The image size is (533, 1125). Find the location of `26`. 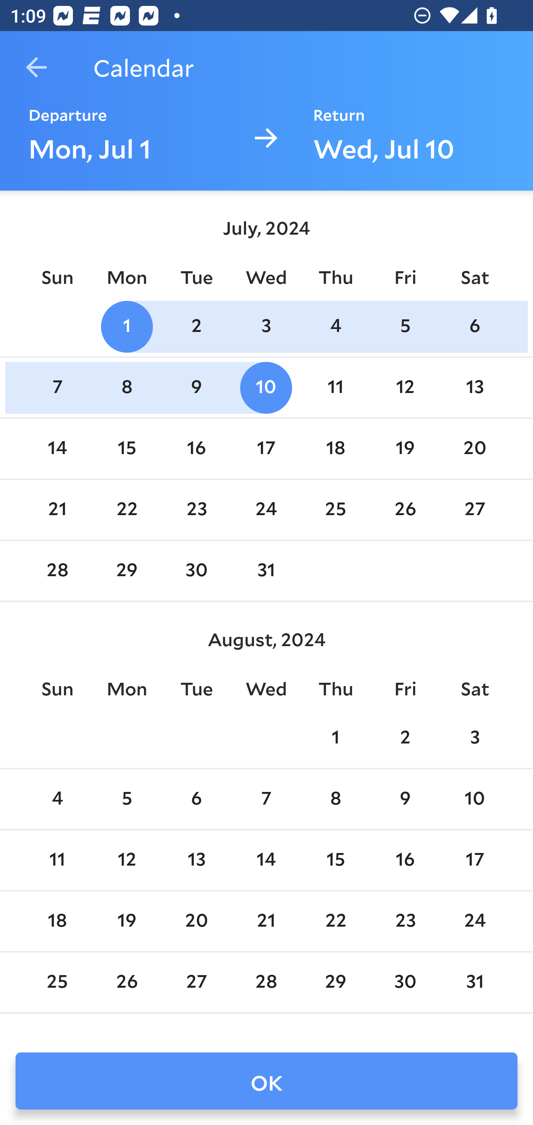

26 is located at coordinates (127, 982).